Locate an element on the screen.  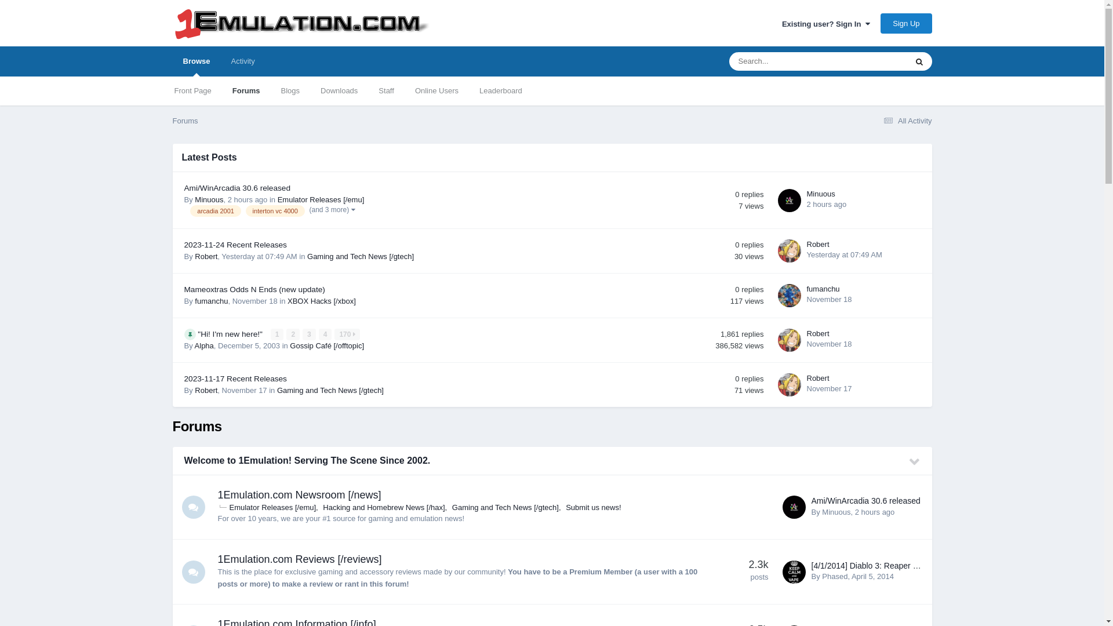
Robert is located at coordinates (819, 245).